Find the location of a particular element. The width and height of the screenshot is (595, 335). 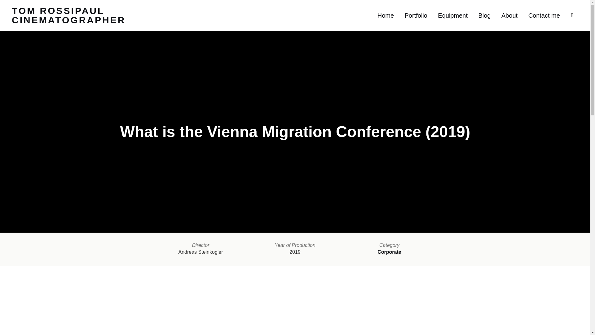

Corporate is located at coordinates (389, 252).